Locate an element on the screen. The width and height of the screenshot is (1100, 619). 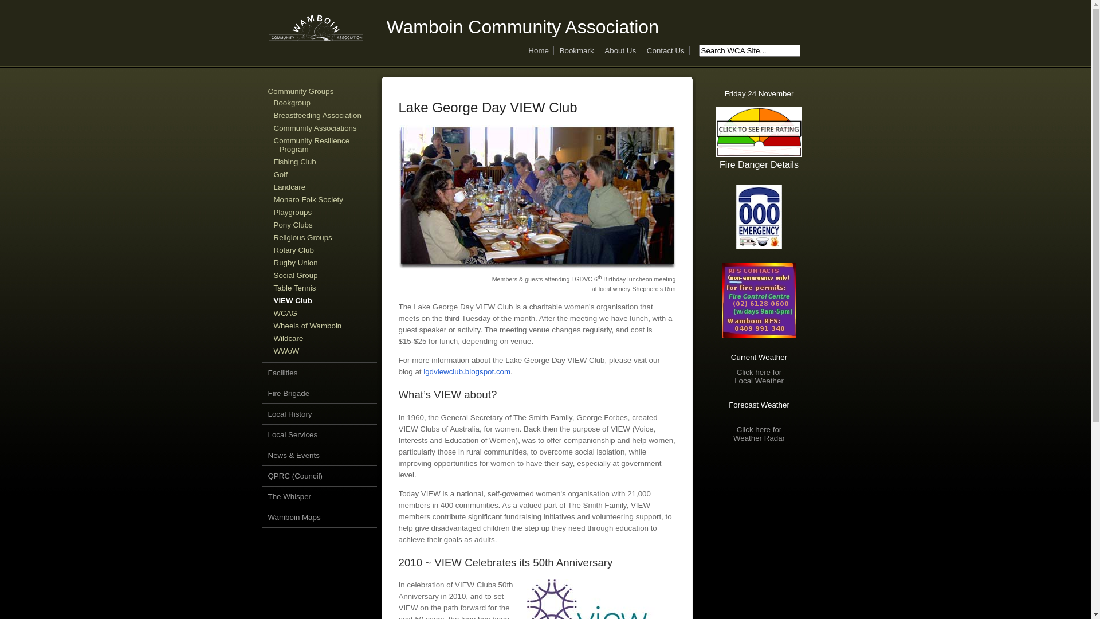
Community Groups is located at coordinates (301, 92).